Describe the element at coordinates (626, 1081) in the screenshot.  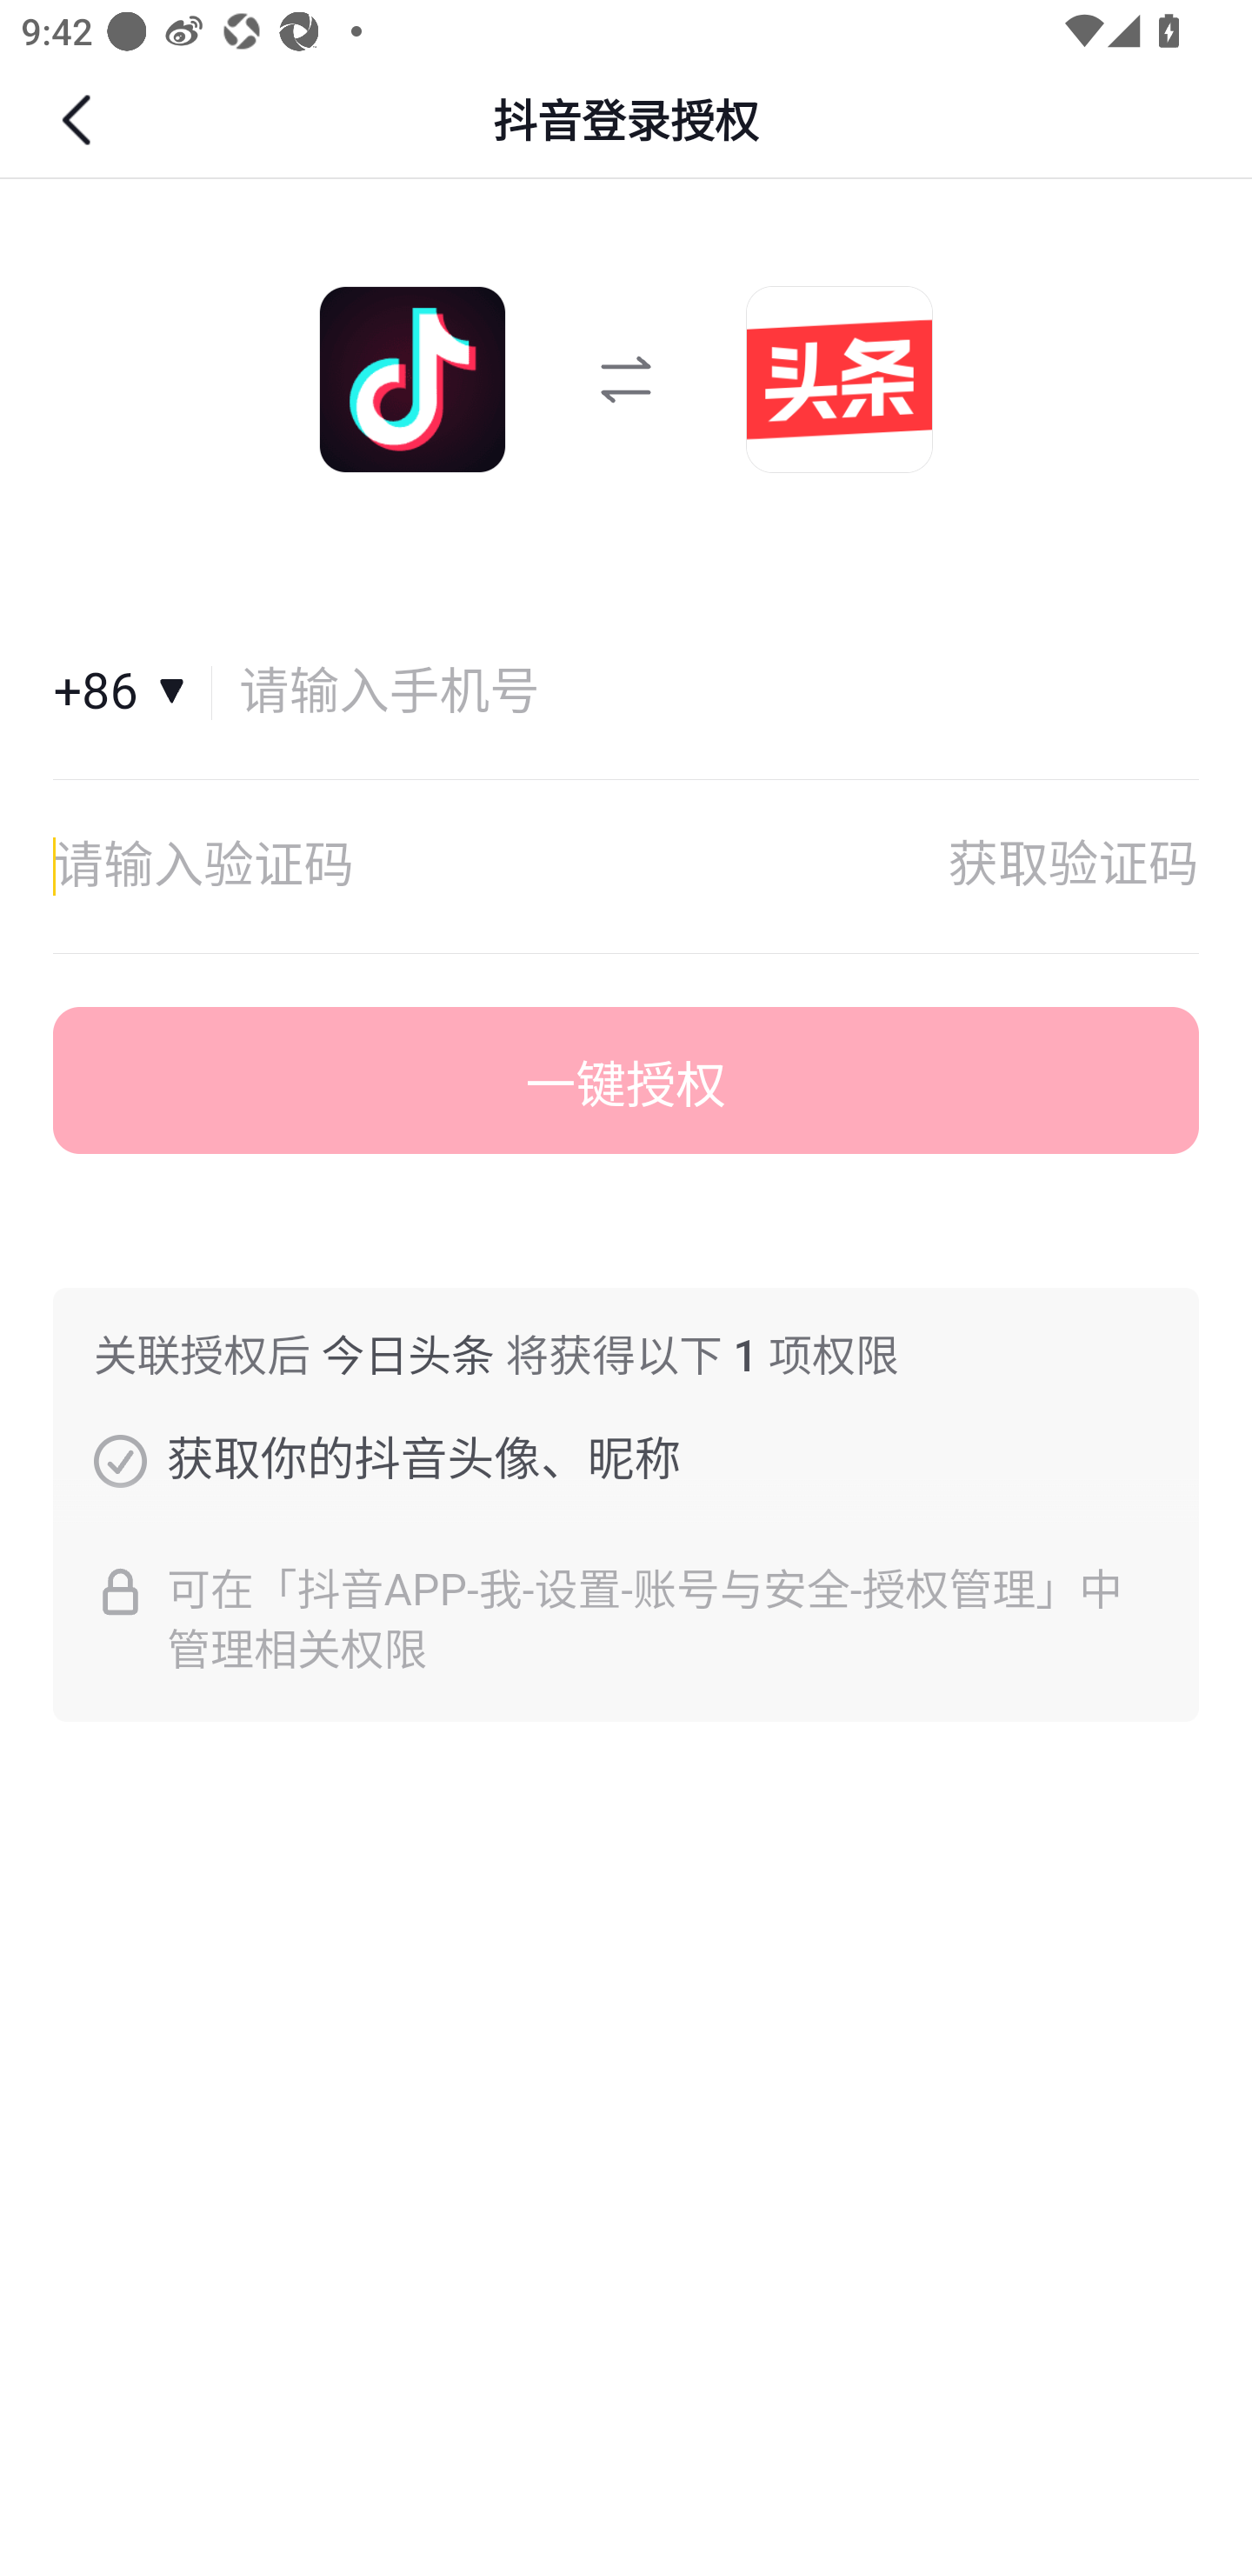
I see `一键授权` at that location.